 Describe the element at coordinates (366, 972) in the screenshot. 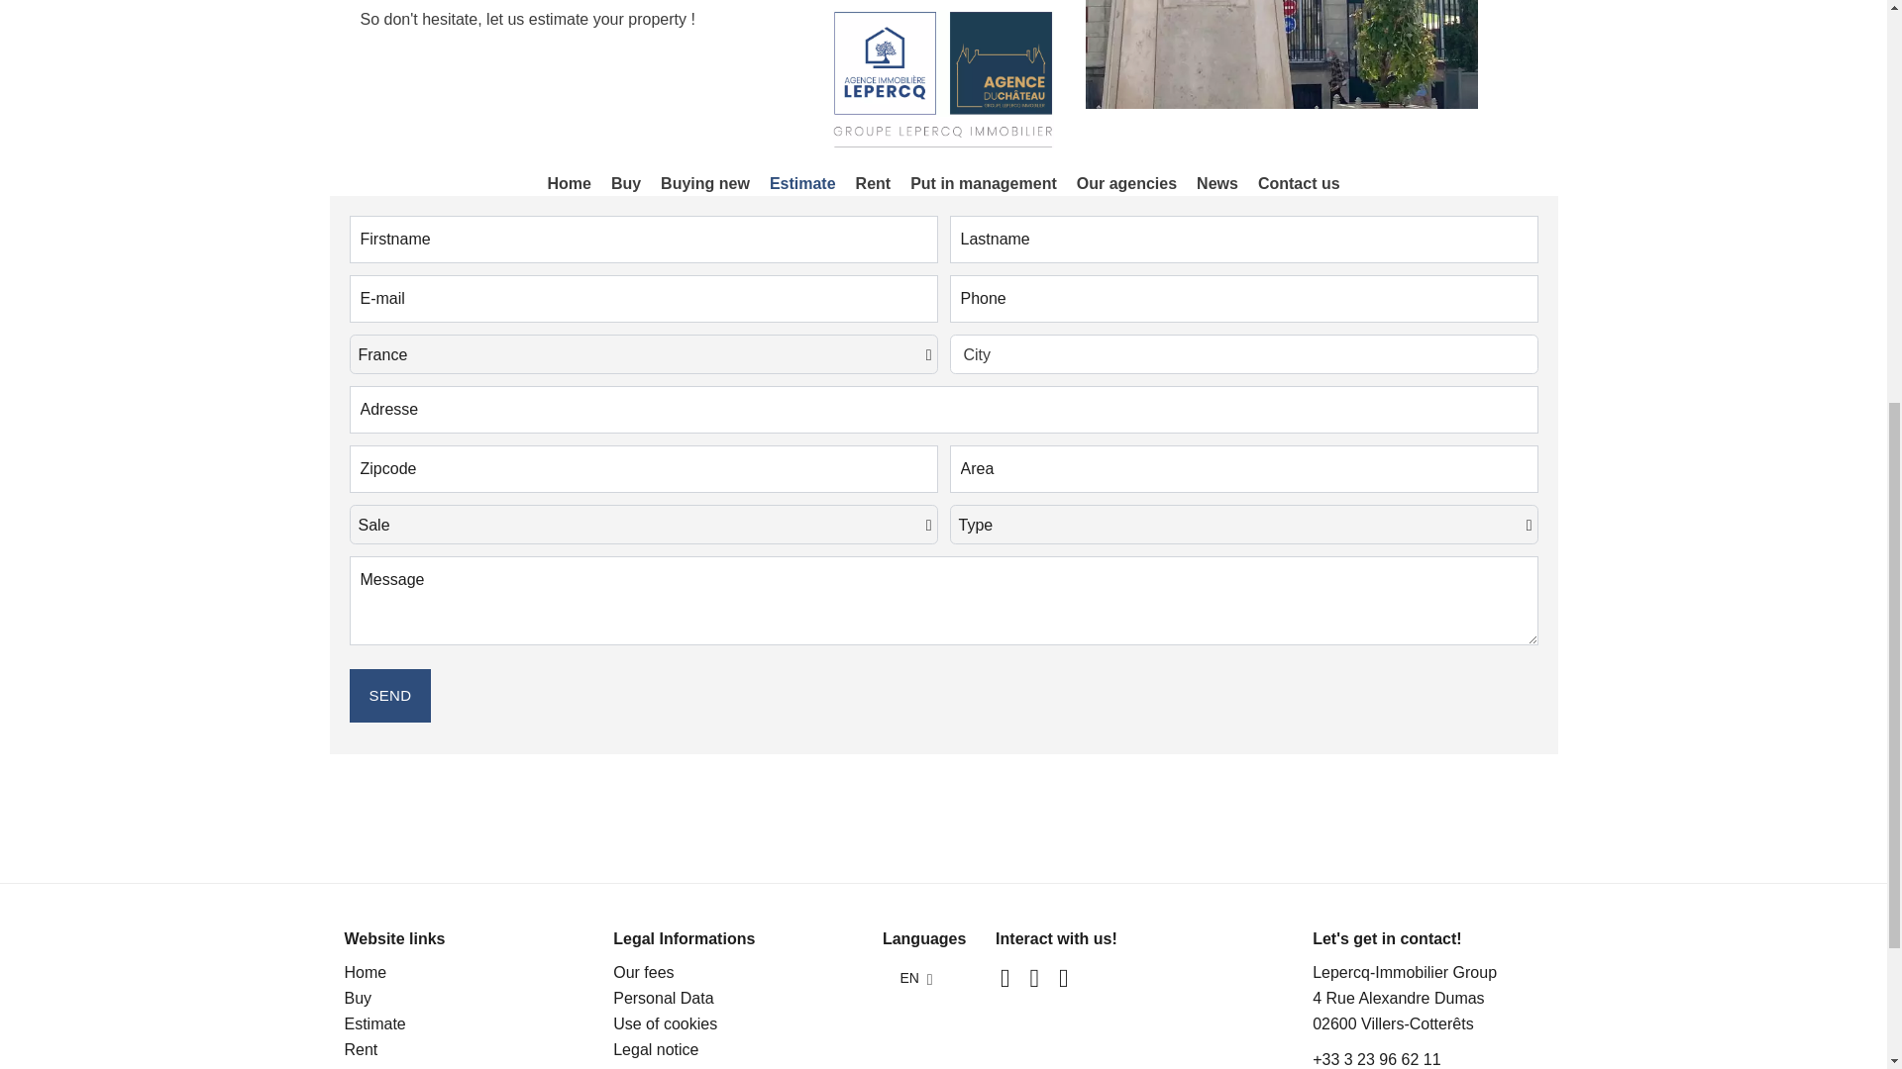

I see `Home` at that location.